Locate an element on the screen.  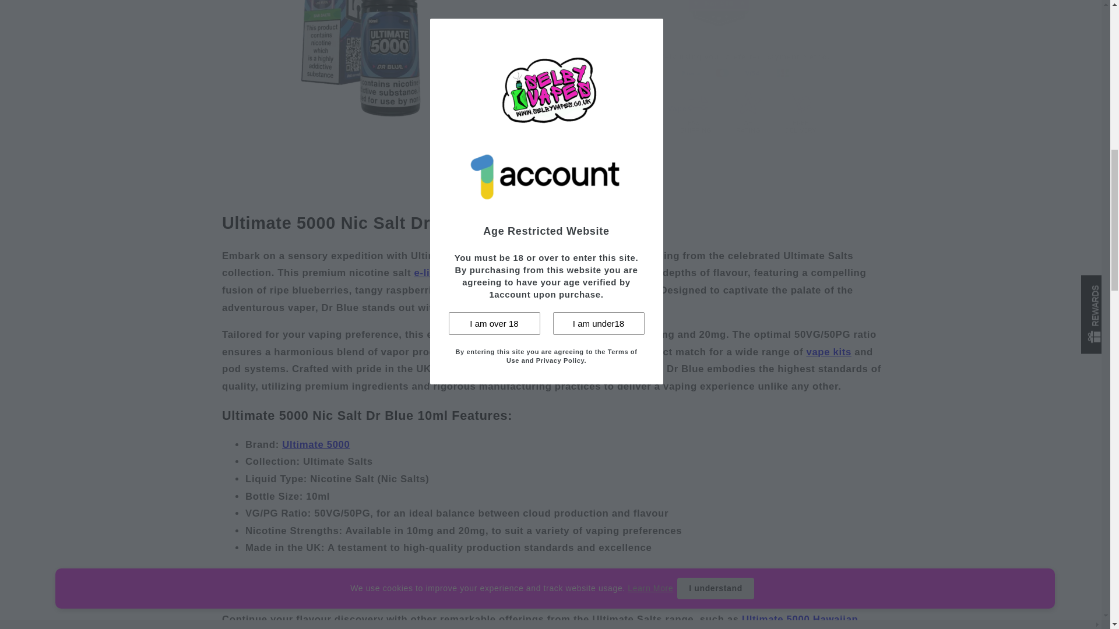
Hawaiian Sunset Ultimate 5000 Nic Salts is located at coordinates (540, 621).